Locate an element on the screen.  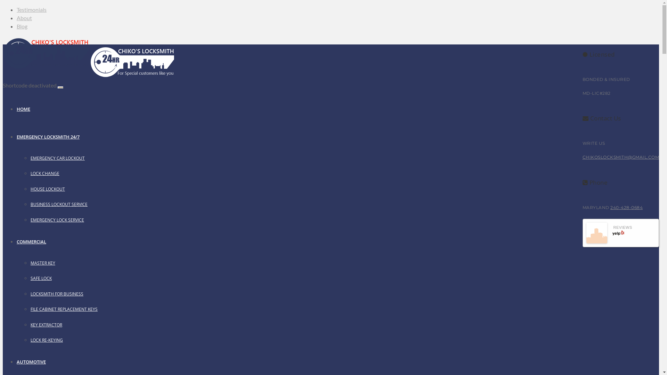
AUTOMOTIVE is located at coordinates (31, 362).